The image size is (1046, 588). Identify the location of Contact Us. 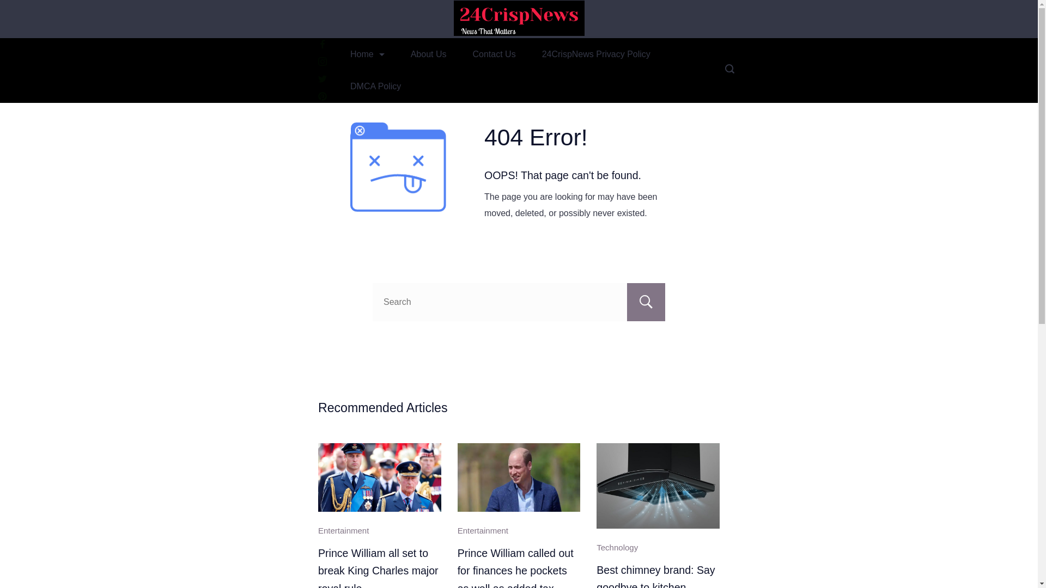
(495, 54).